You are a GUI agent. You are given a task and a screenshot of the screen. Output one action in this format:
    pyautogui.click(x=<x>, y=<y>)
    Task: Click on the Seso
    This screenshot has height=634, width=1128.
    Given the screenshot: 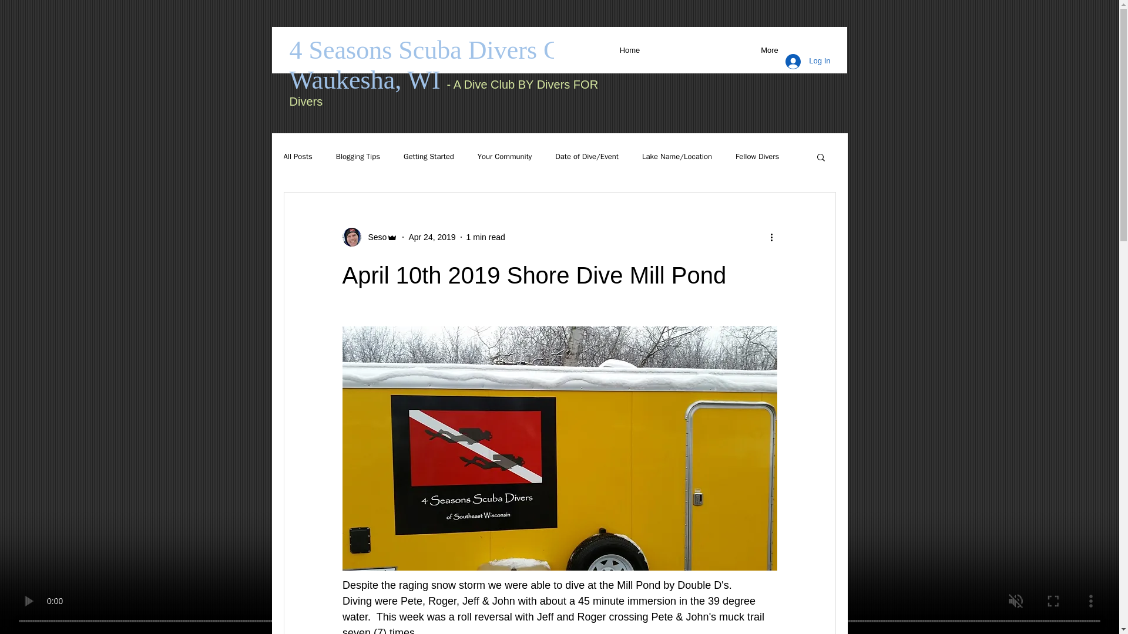 What is the action you would take?
    pyautogui.click(x=370, y=237)
    